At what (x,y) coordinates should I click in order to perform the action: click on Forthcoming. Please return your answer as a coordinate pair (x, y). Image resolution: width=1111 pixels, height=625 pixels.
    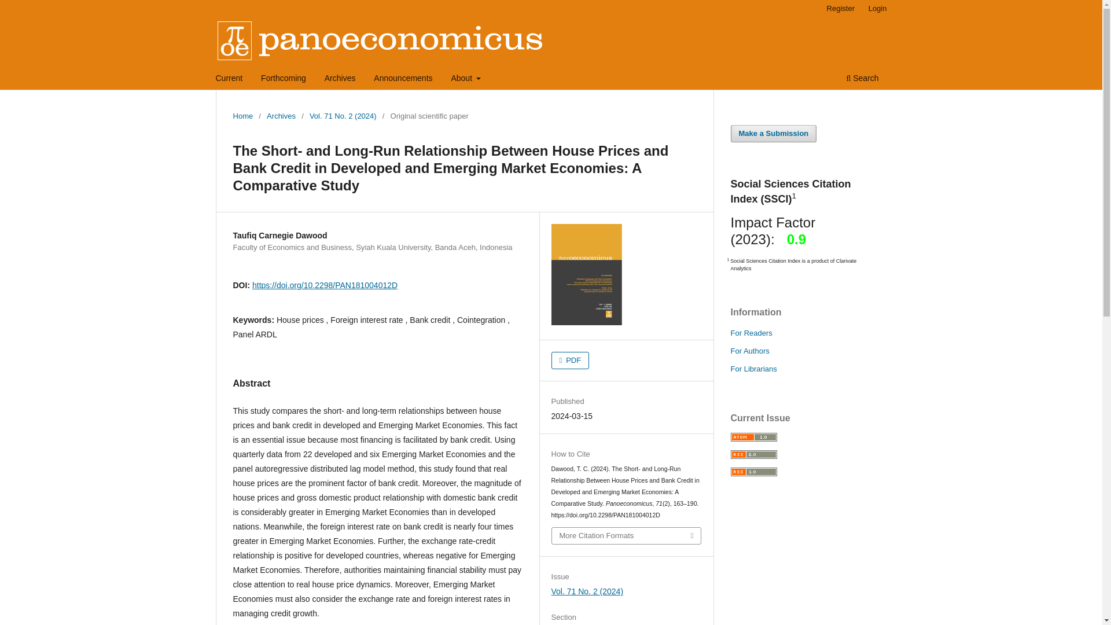
    Looking at the image, I should click on (283, 79).